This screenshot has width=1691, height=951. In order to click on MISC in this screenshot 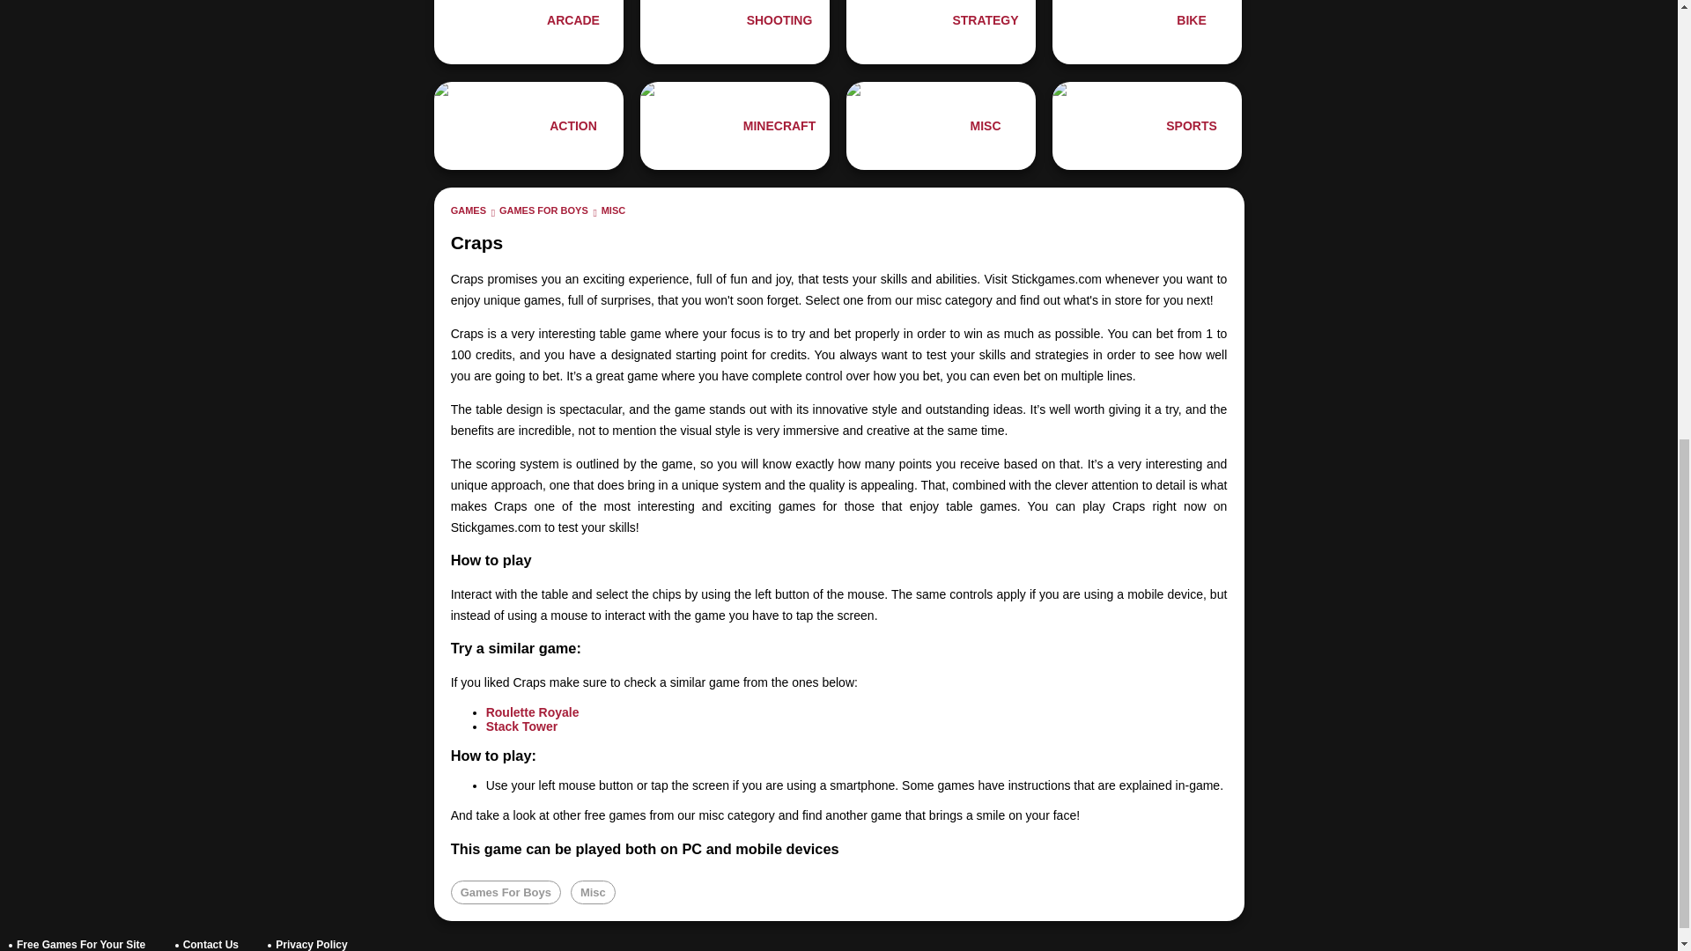, I will do `click(613, 210)`.